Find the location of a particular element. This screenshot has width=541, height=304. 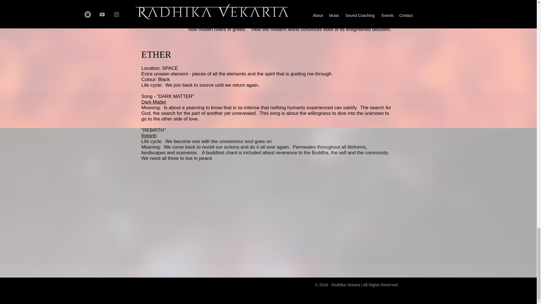

Rivers of Gold is located at coordinates (376, 18).